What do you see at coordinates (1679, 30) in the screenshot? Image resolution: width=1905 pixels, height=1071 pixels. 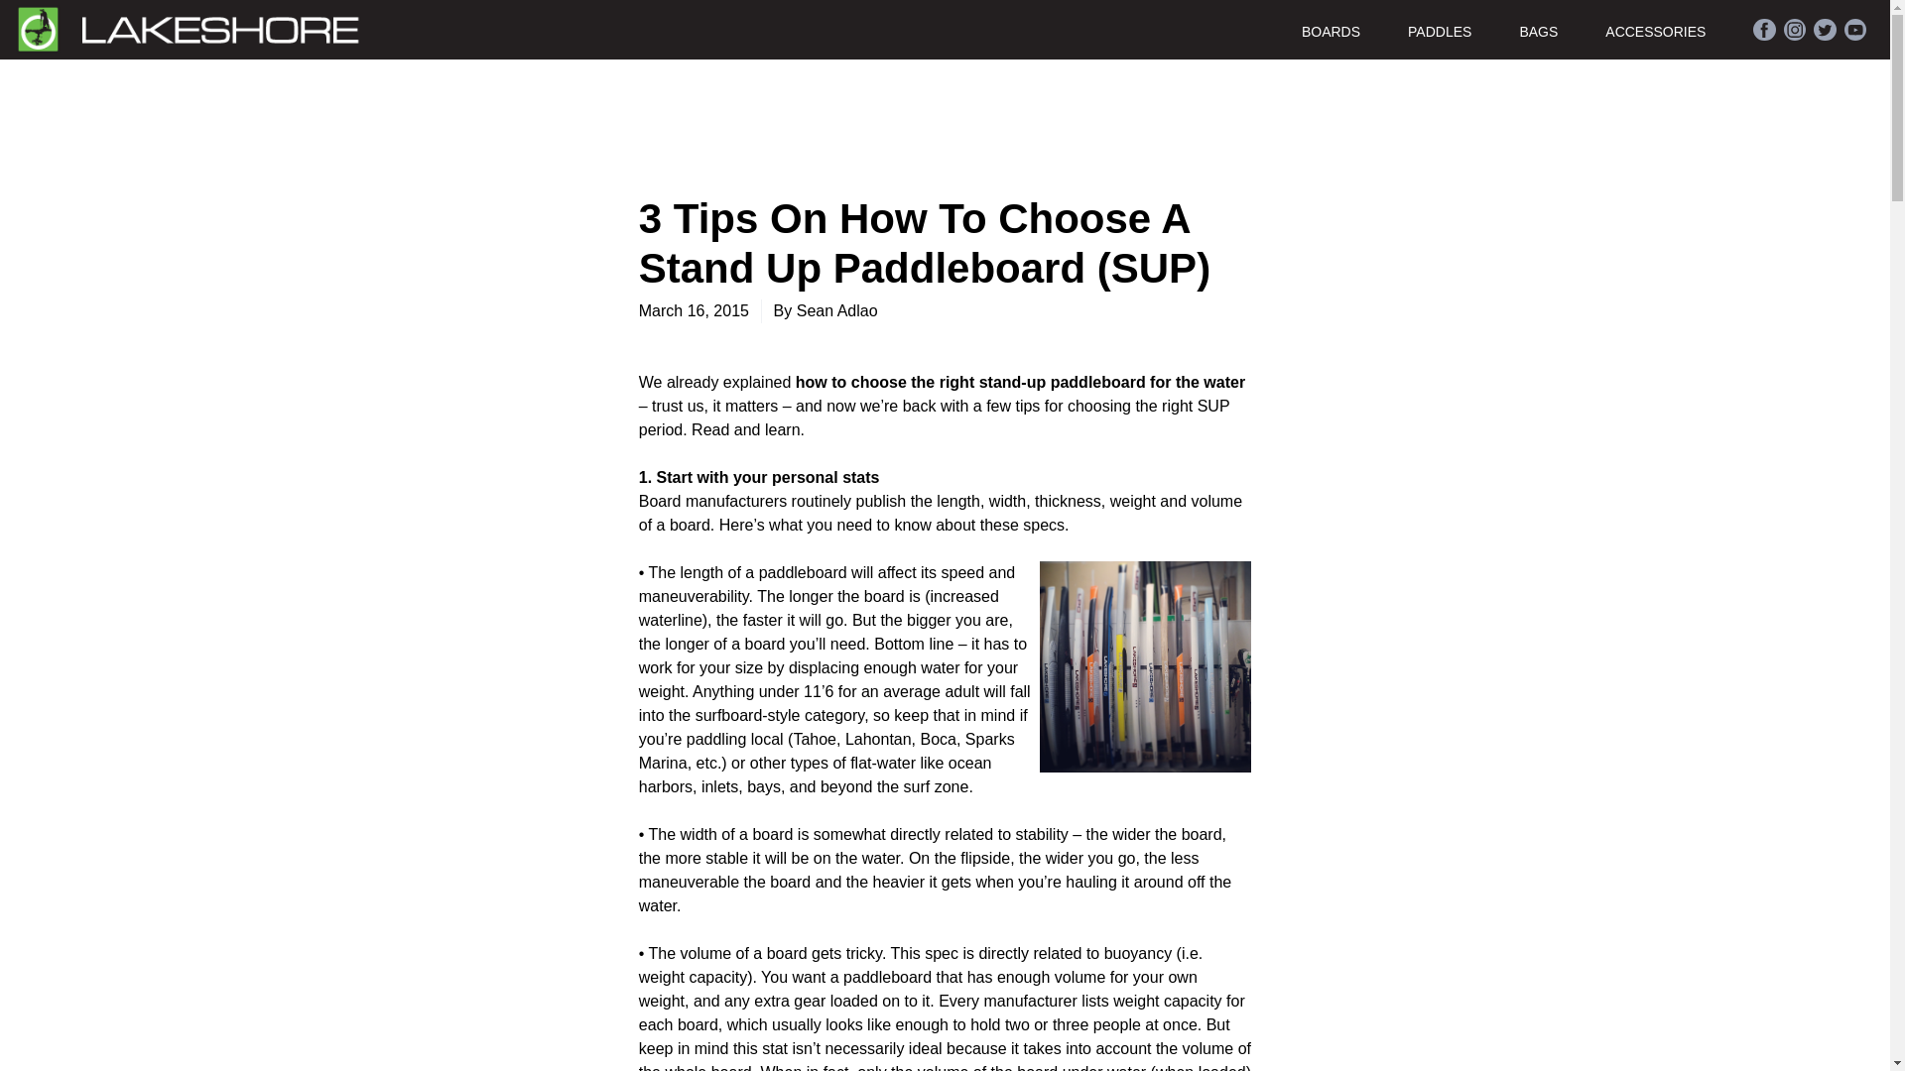 I see `ACCESSORIES` at bounding box center [1679, 30].